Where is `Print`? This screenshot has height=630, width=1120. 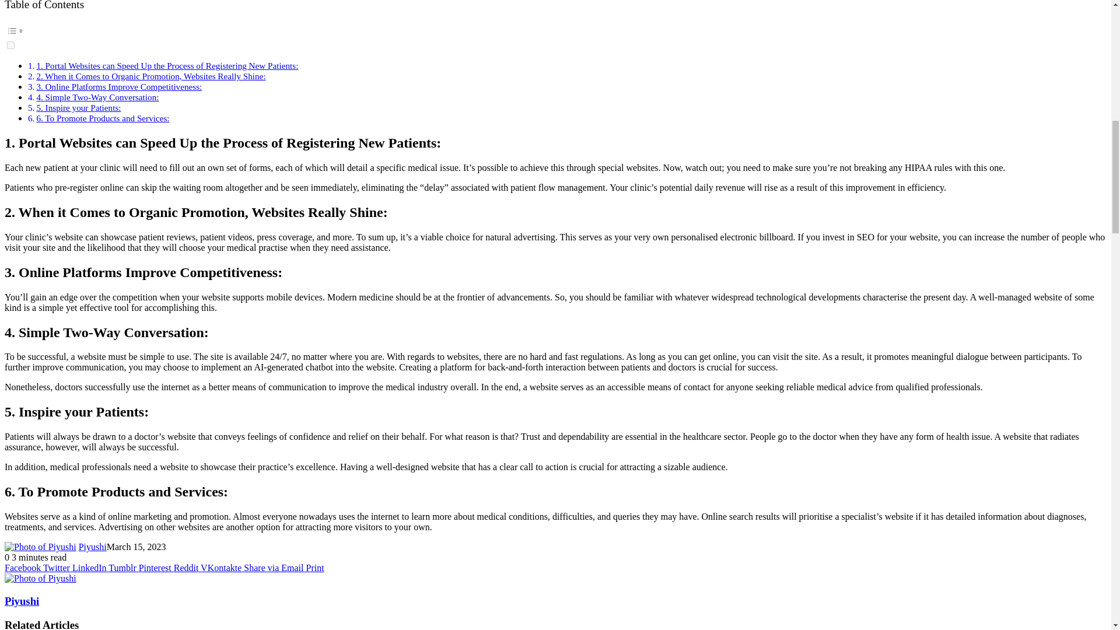 Print is located at coordinates (314, 568).